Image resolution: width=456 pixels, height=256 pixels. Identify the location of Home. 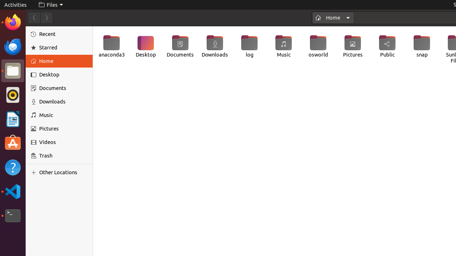
(333, 18).